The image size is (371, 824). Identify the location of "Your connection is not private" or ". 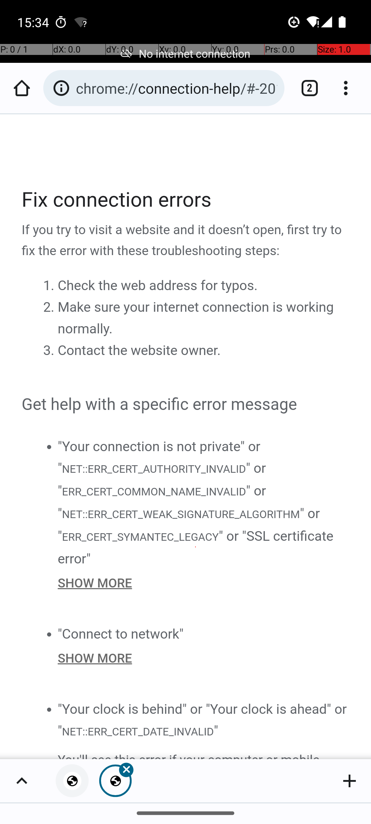
(159, 457).